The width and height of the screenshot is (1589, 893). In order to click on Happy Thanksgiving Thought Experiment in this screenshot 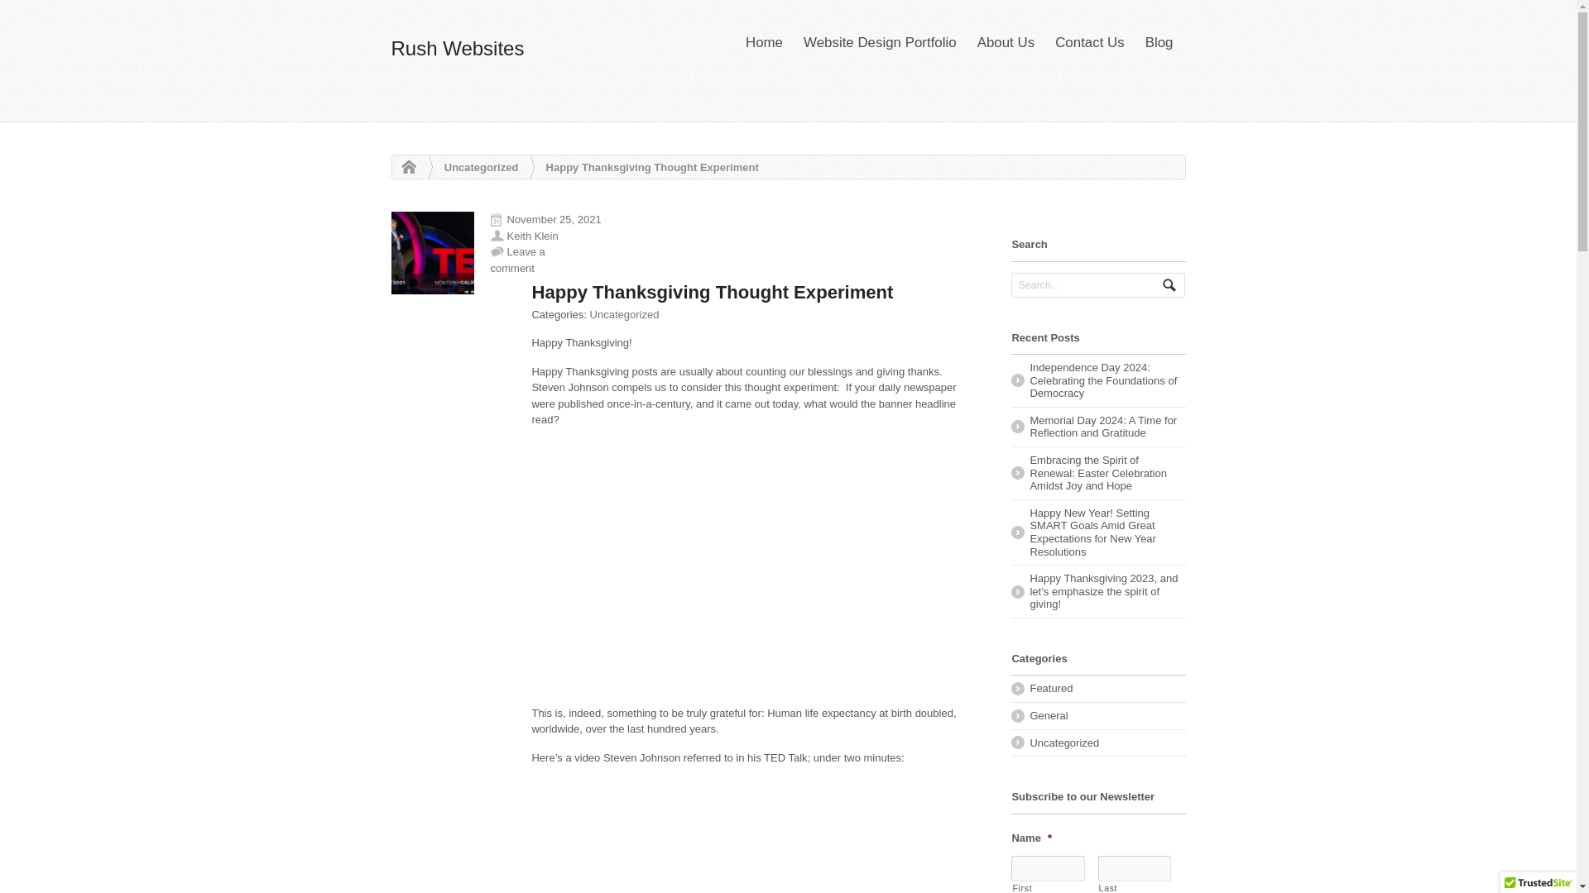, I will do `click(432, 253)`.